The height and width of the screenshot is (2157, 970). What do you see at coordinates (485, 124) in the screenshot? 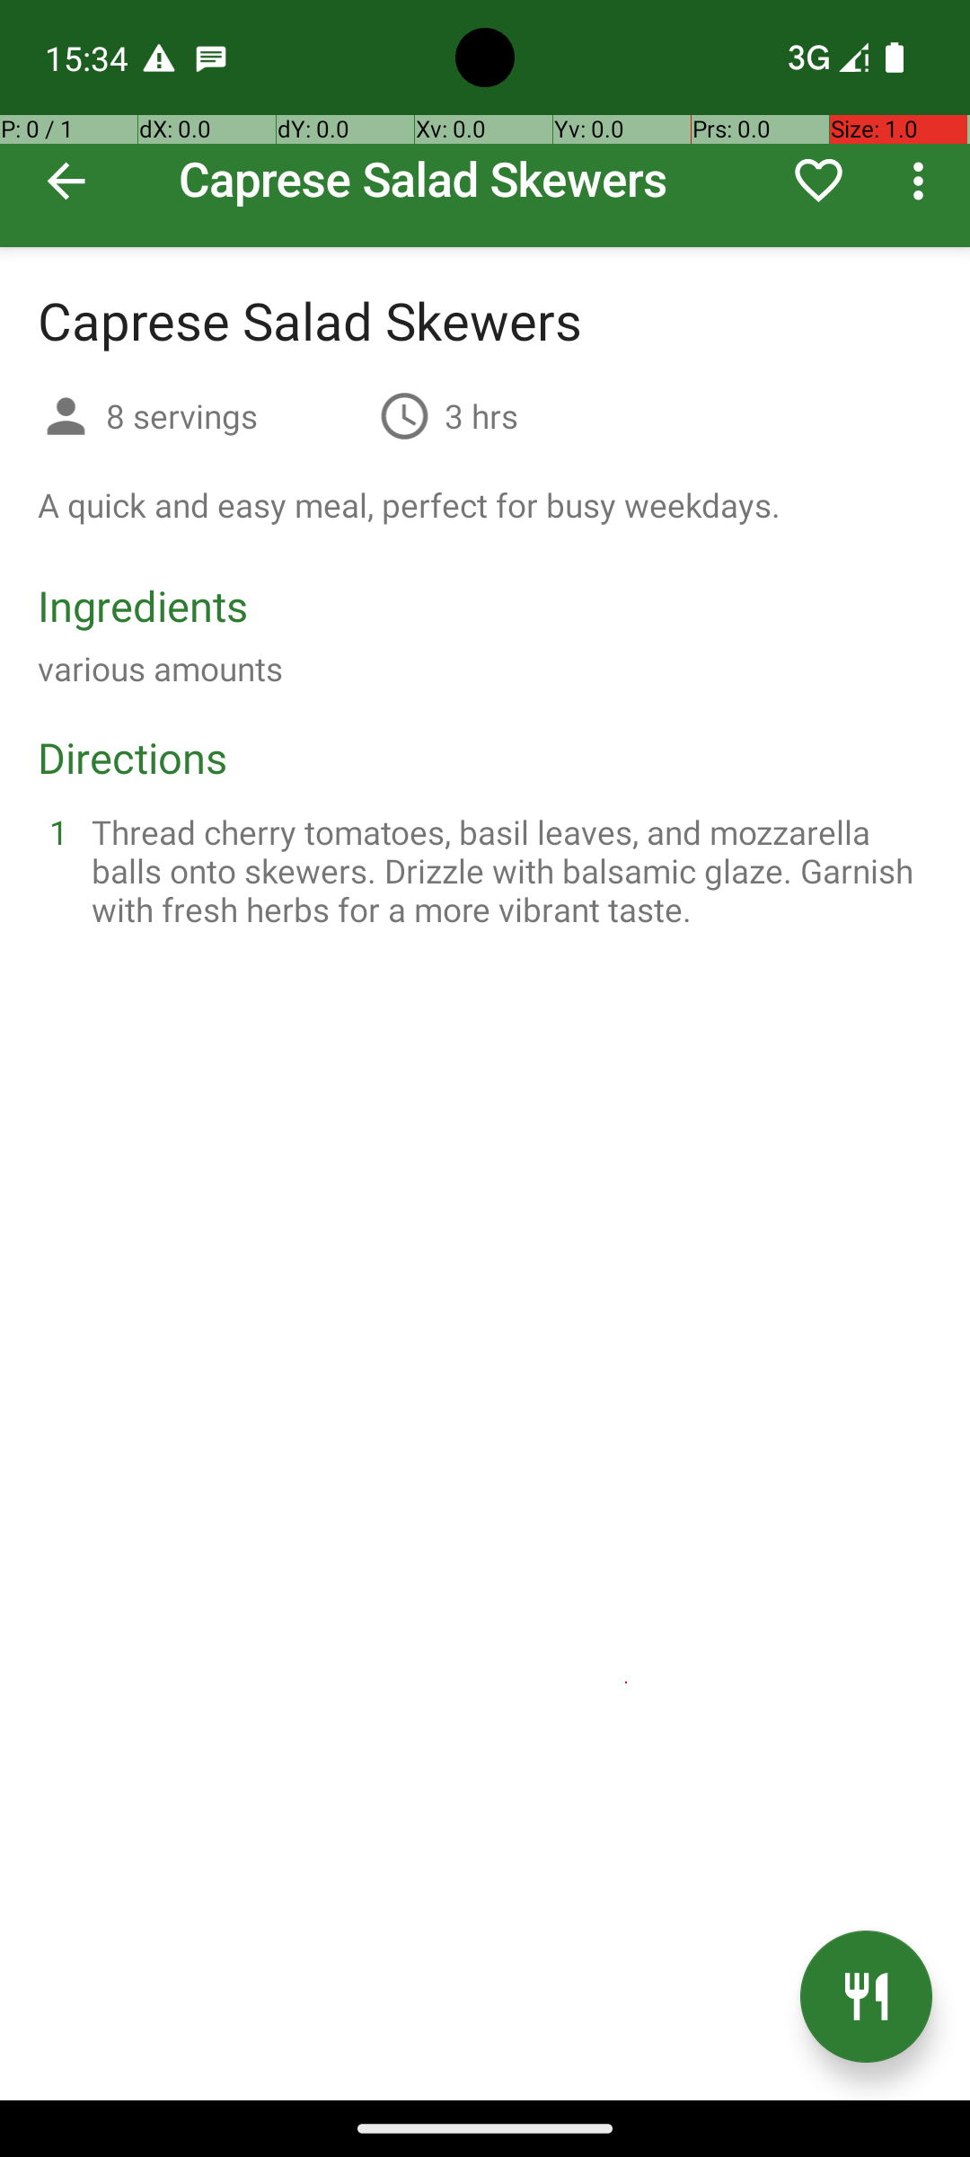
I see `Caprese Salad Skewers` at bounding box center [485, 124].